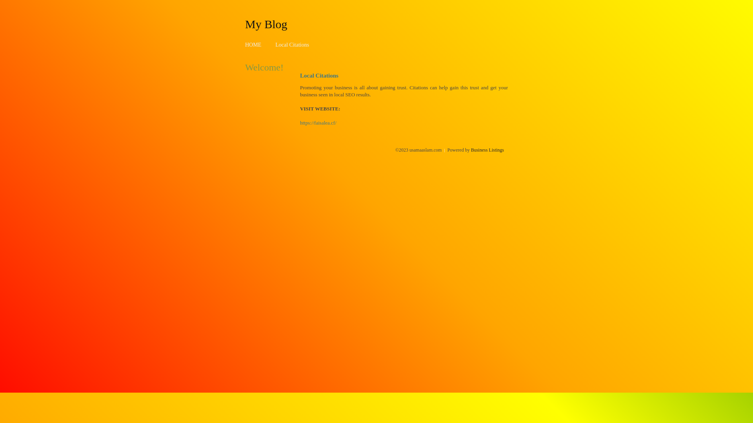  I want to click on Local Citations, so click(292, 45).